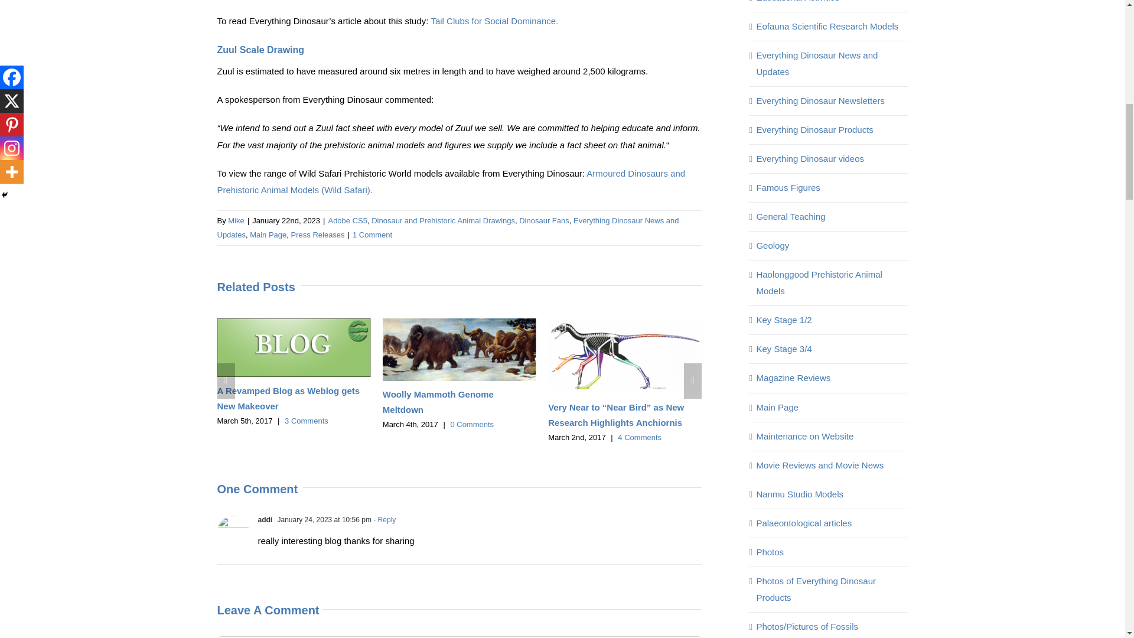 The height and width of the screenshot is (638, 1134). I want to click on Dinosaur Fans, so click(544, 221).